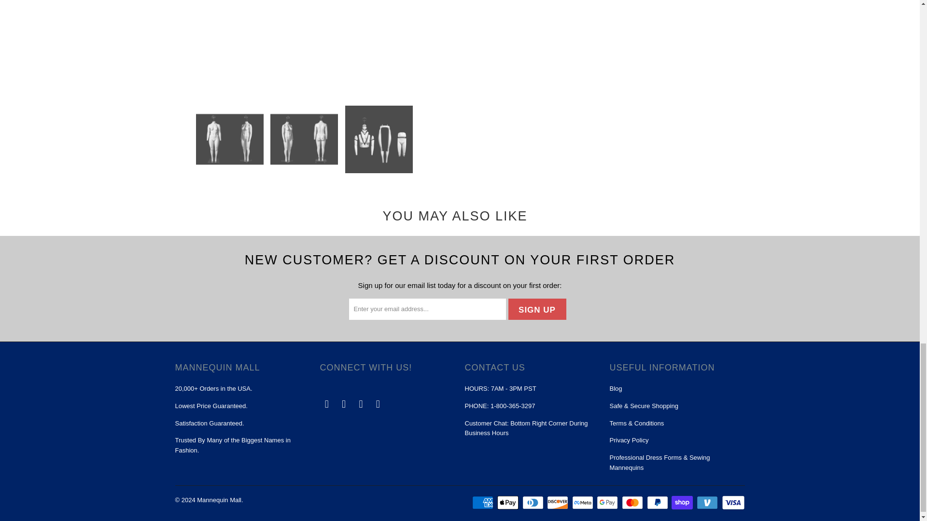 Image resolution: width=927 pixels, height=521 pixels. Describe the element at coordinates (534, 503) in the screenshot. I see `Diners Club` at that location.